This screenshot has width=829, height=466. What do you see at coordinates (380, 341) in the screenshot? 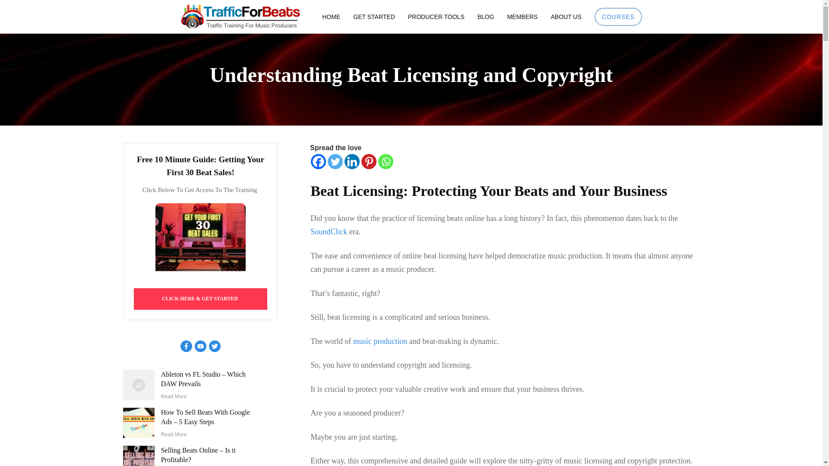
I see `music production` at bounding box center [380, 341].